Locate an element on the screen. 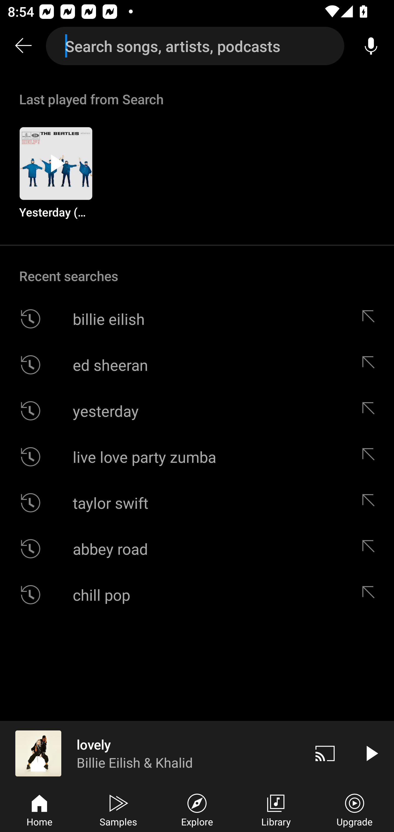 Image resolution: width=394 pixels, height=832 pixels. Library is located at coordinates (276, 809).